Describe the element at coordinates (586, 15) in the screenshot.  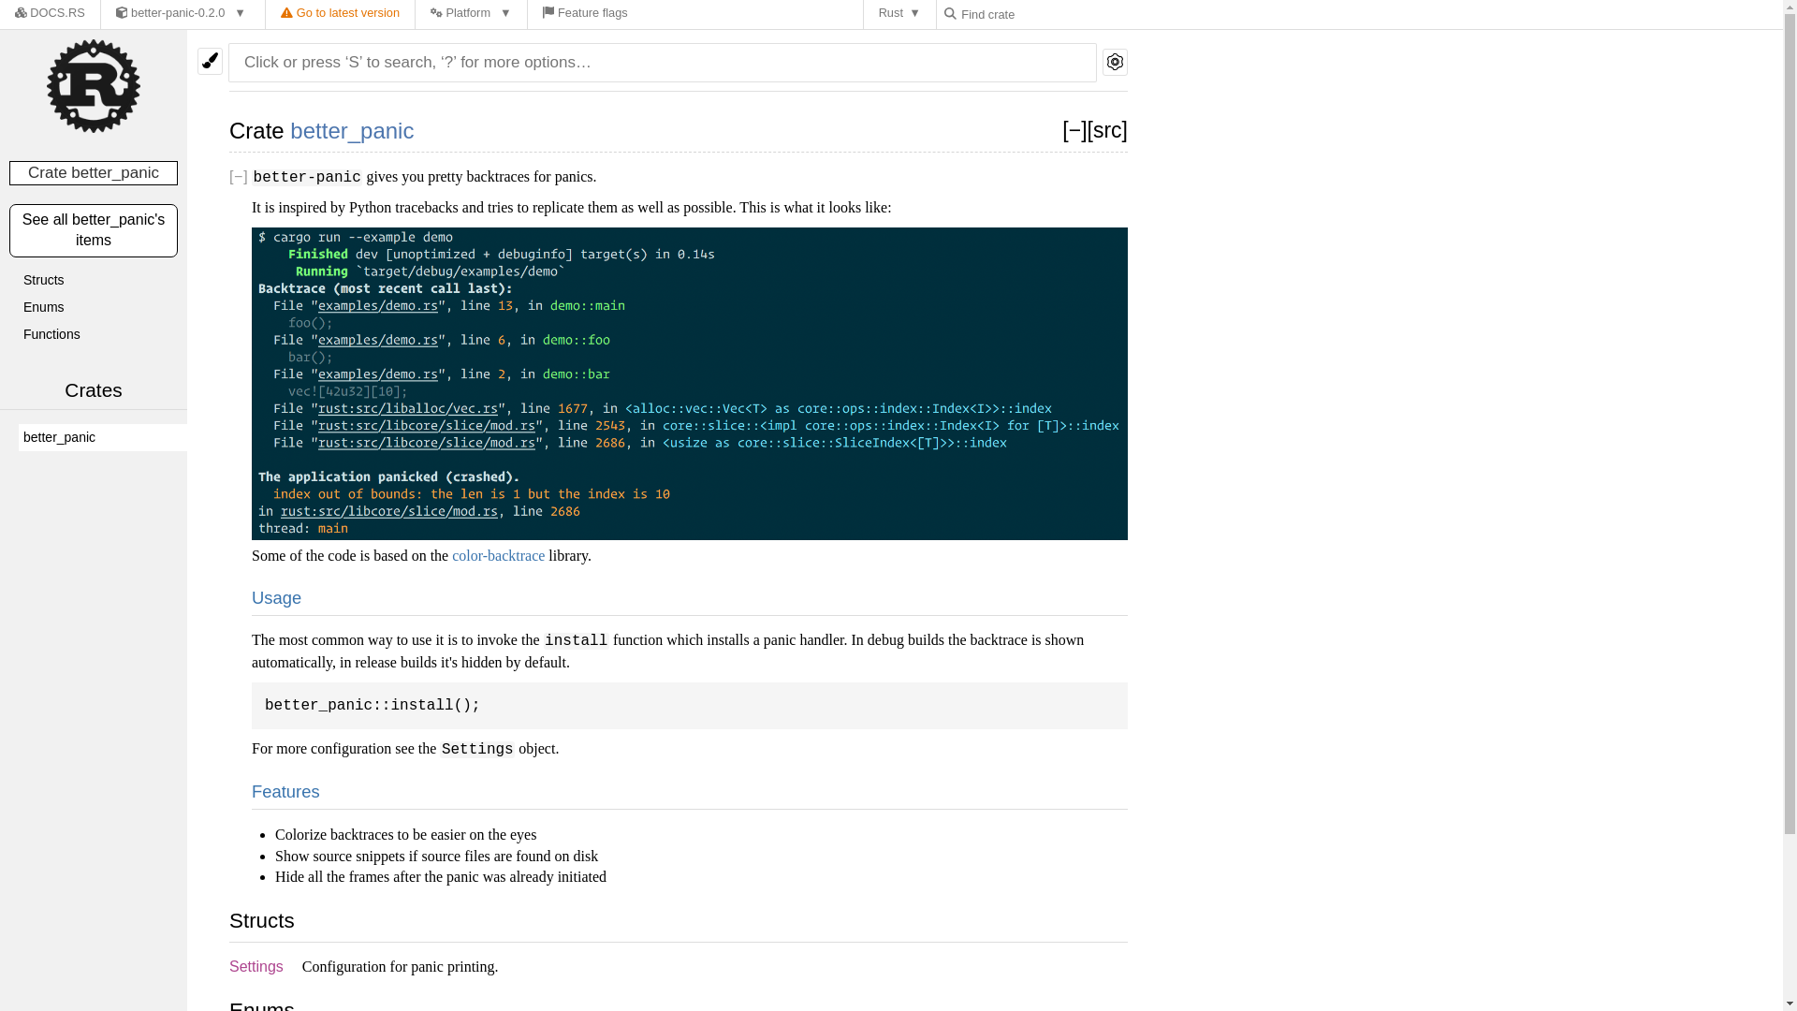
I see `Browse available feature flags of better-panic-0.2.0` at that location.